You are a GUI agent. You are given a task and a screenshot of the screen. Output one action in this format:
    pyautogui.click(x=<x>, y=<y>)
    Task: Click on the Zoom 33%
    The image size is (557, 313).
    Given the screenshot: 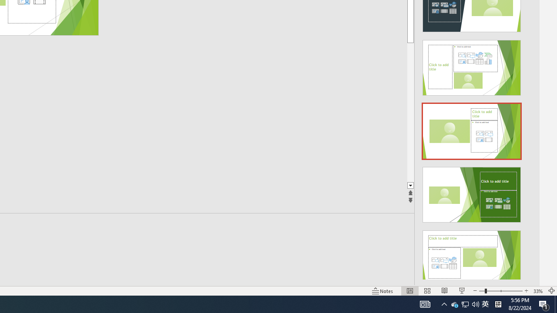 What is the action you would take?
    pyautogui.click(x=538, y=290)
    